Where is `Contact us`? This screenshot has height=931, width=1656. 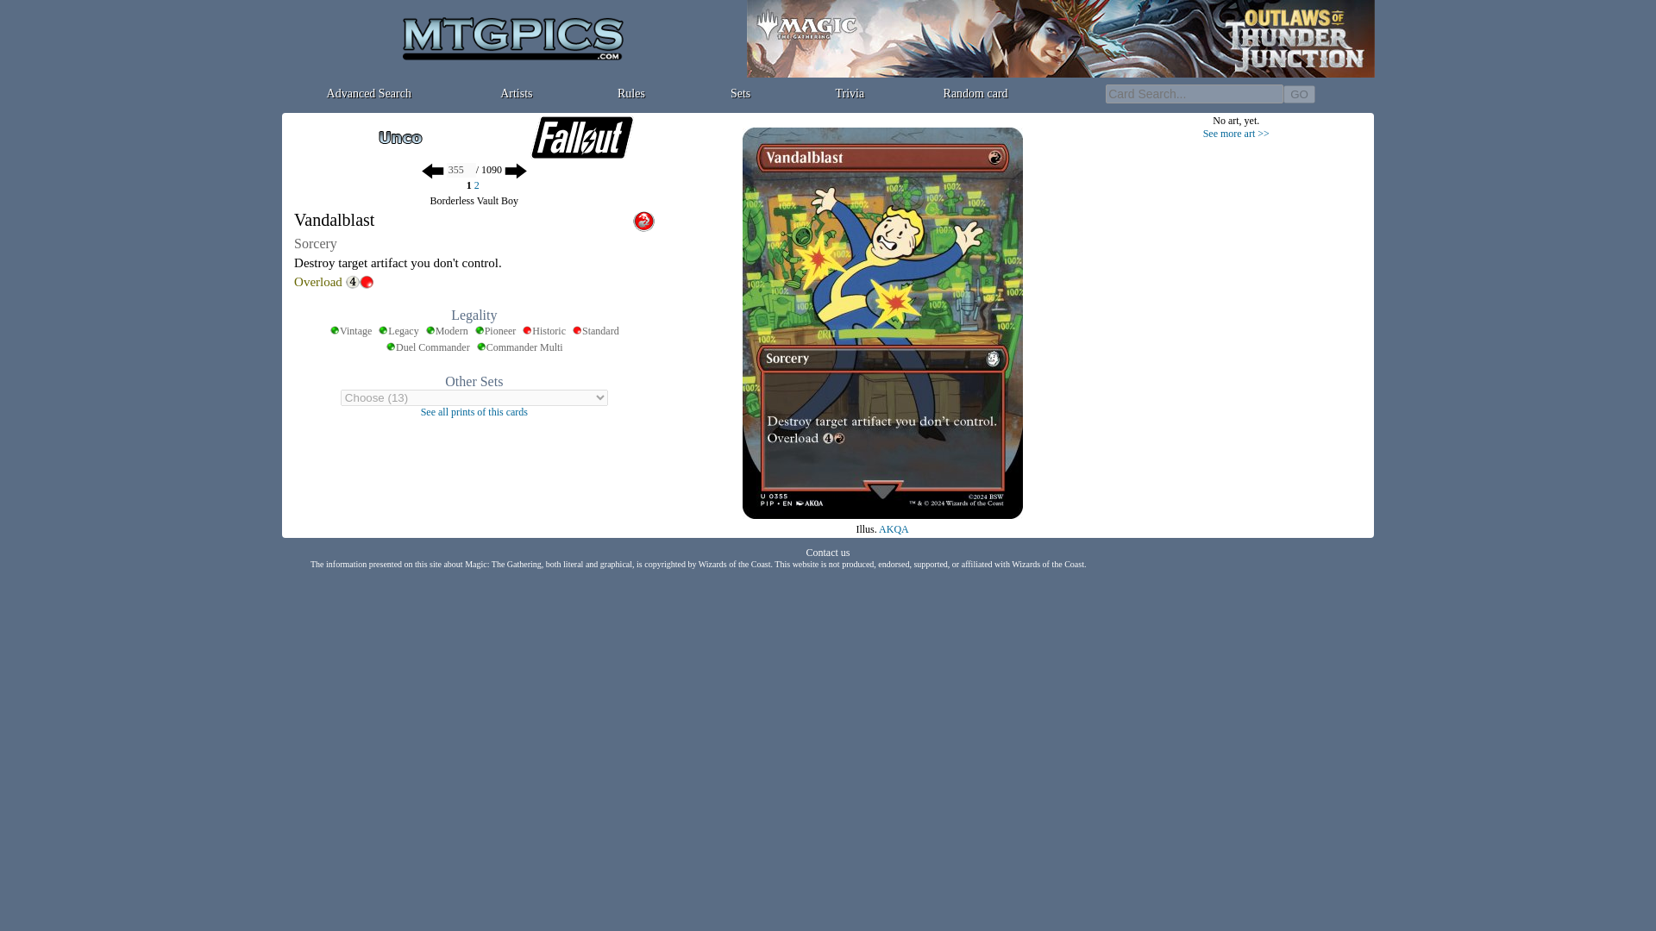 Contact us is located at coordinates (826, 552).